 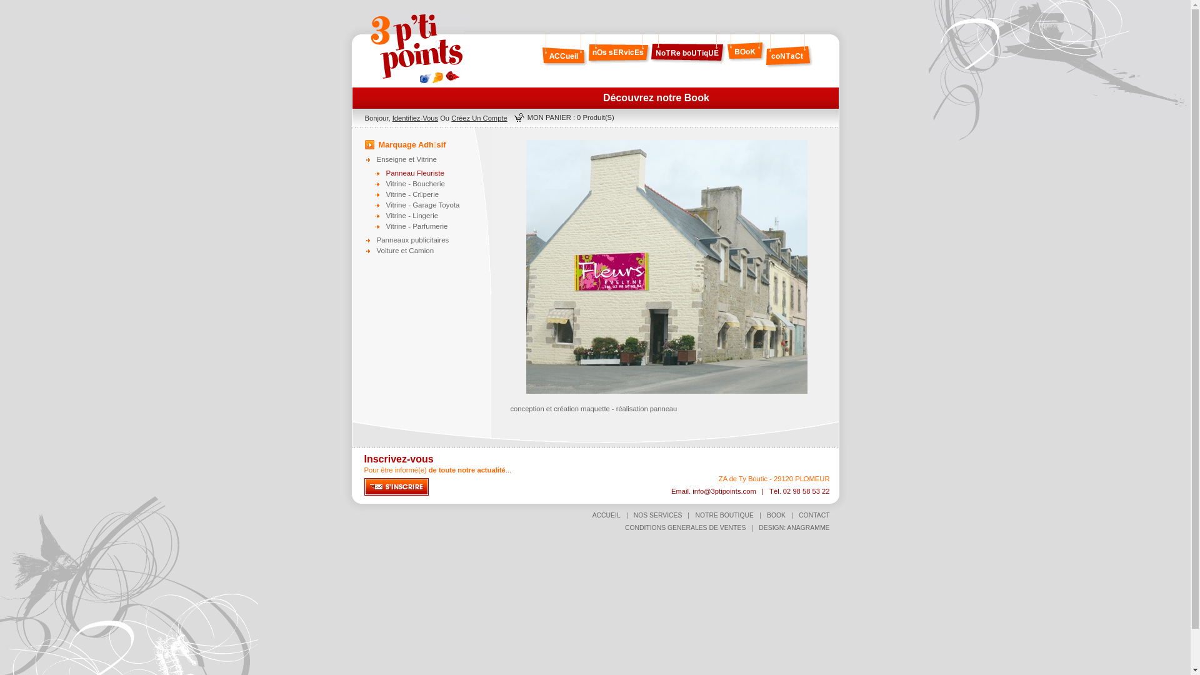 I want to click on ACCUEIL, so click(x=606, y=515).